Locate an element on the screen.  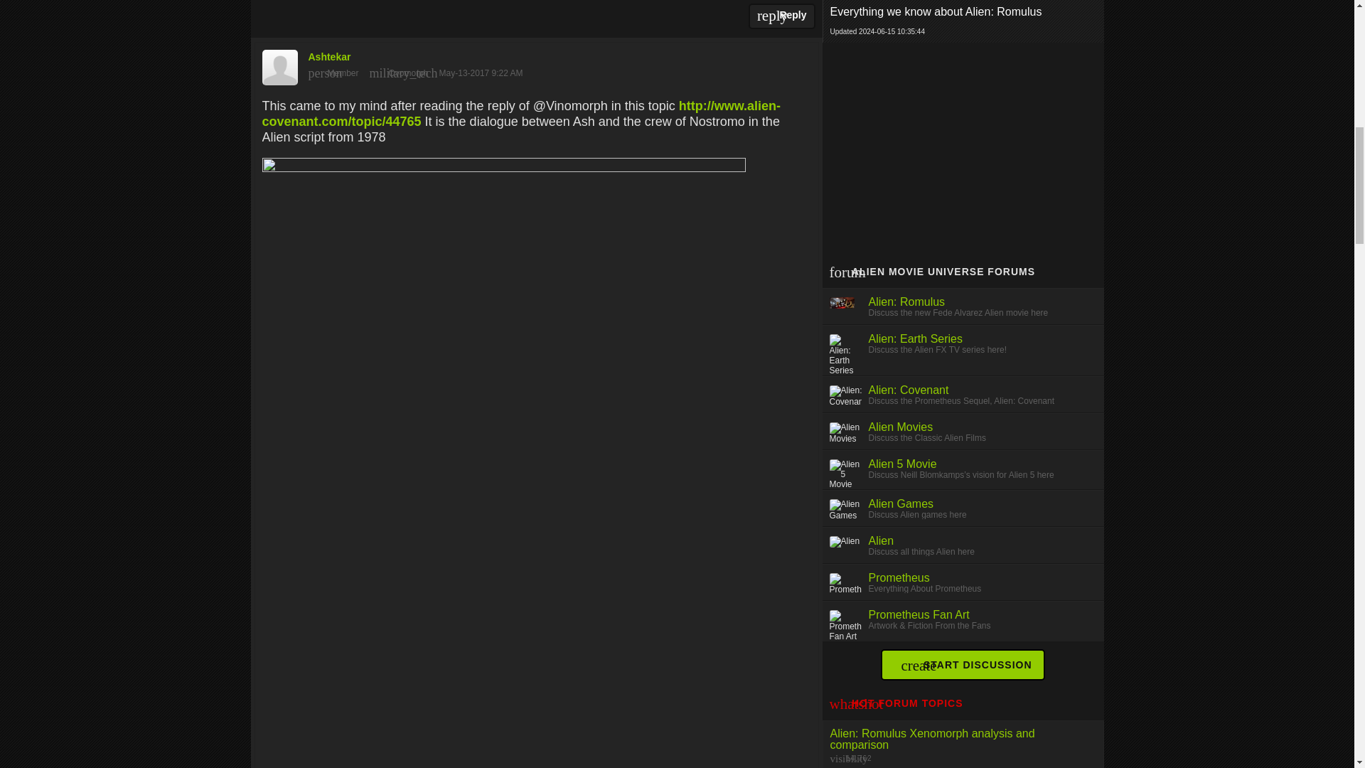
Alien is located at coordinates (881, 540).